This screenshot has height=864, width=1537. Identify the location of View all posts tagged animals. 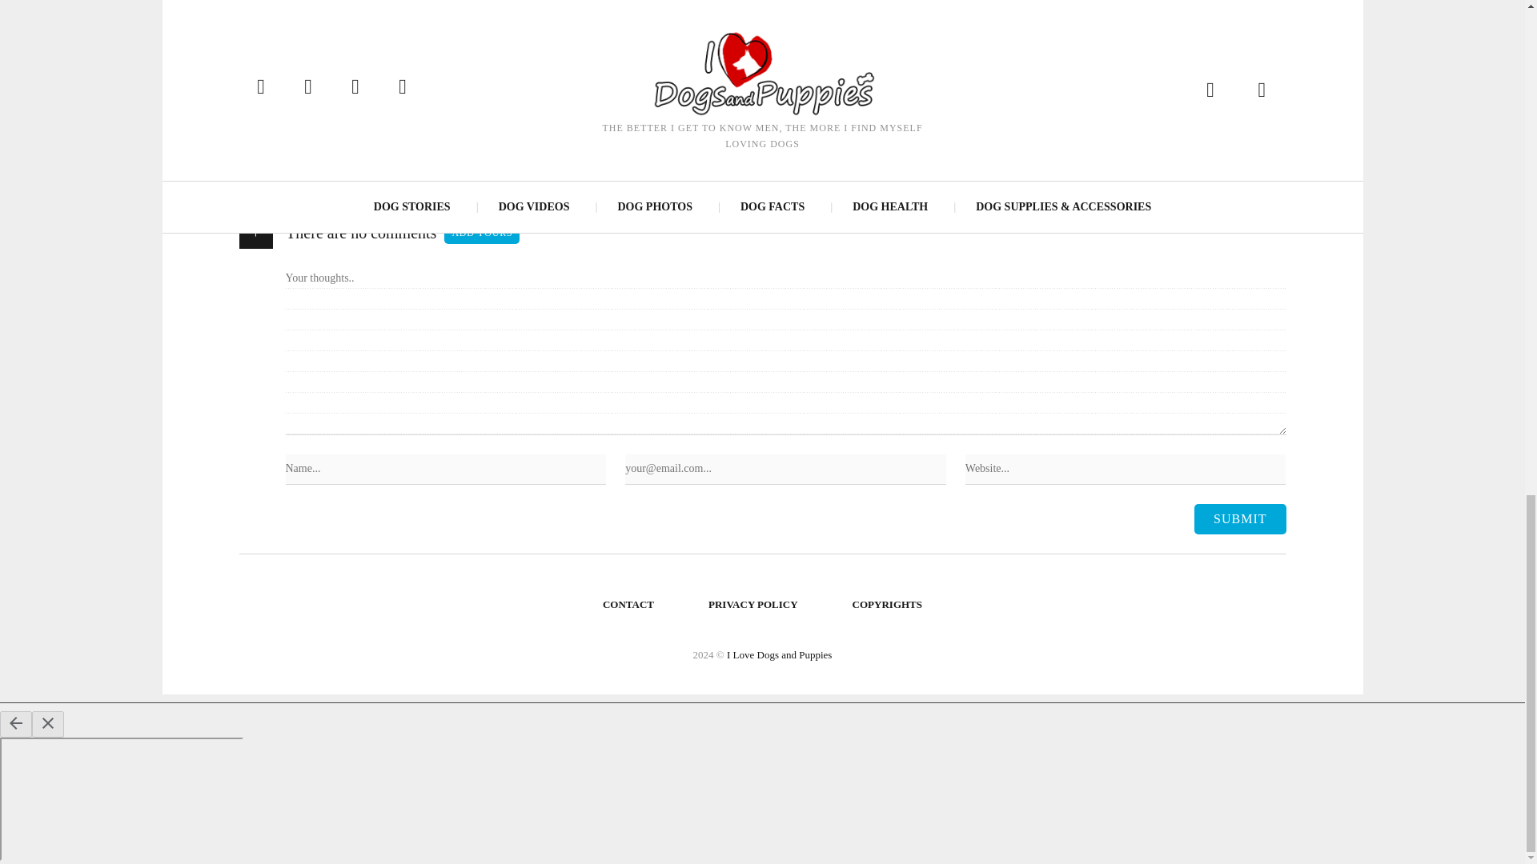
(315, 135).